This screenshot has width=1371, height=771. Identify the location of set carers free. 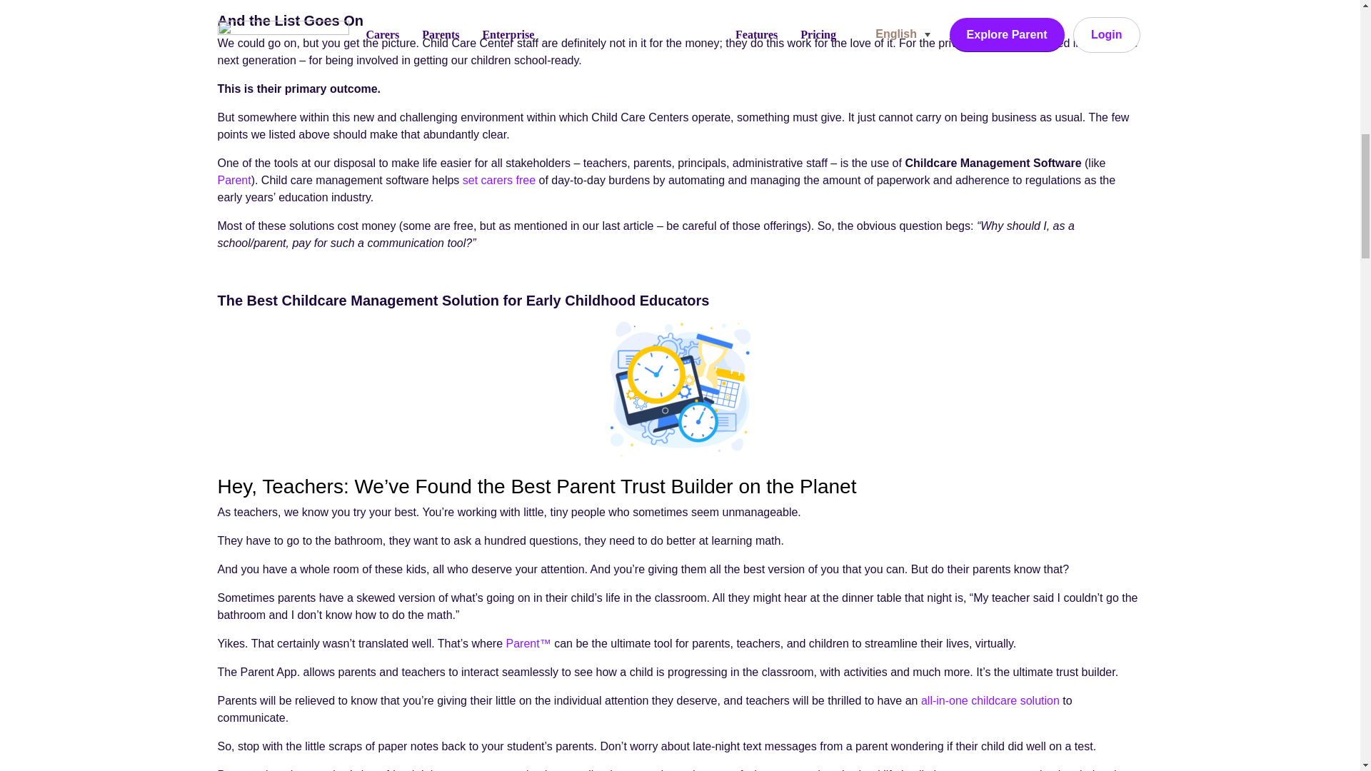
(499, 180).